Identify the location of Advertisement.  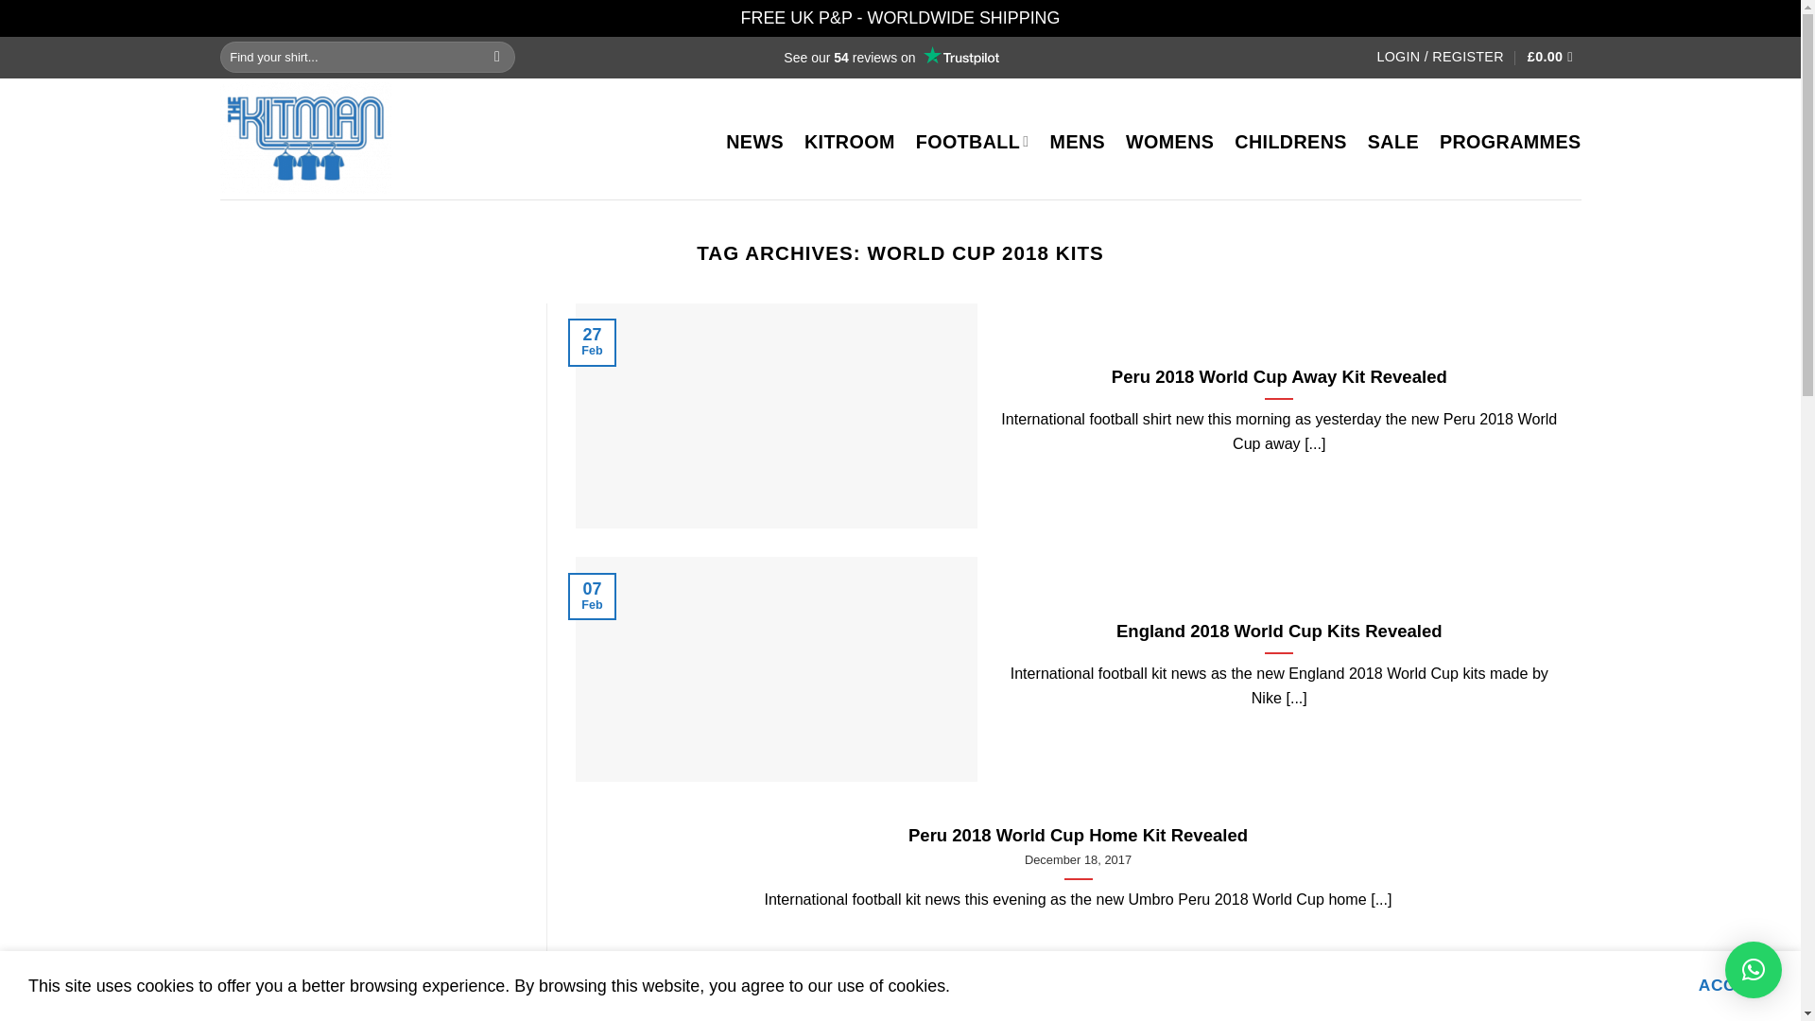
(369, 734).